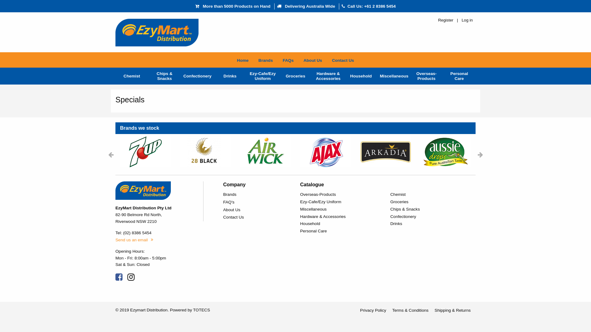 The width and height of the screenshot is (591, 332). Describe the element at coordinates (446, 20) in the screenshot. I see `Register` at that location.